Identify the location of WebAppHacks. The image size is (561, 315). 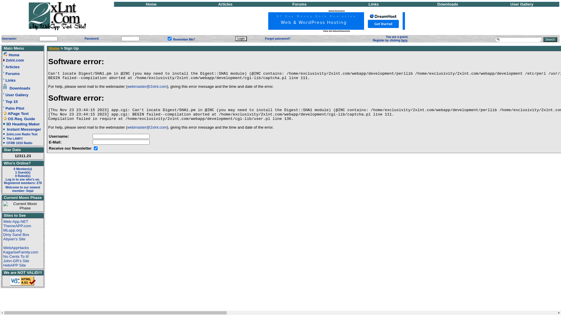
(16, 248).